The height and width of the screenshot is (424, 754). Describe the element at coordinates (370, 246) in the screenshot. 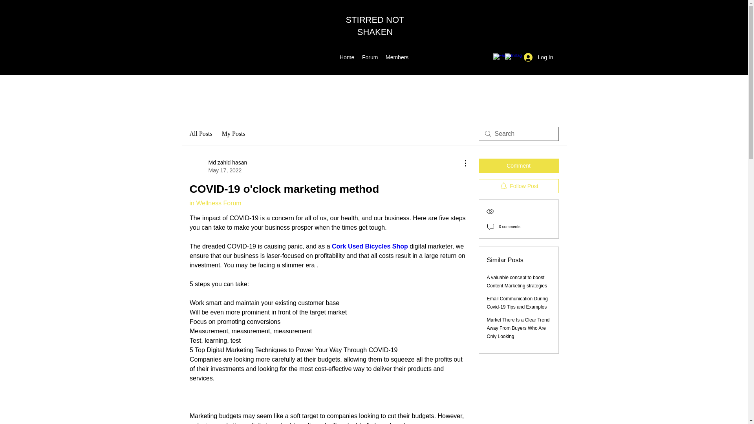

I see `Cork Used Bicycles Shop` at that location.